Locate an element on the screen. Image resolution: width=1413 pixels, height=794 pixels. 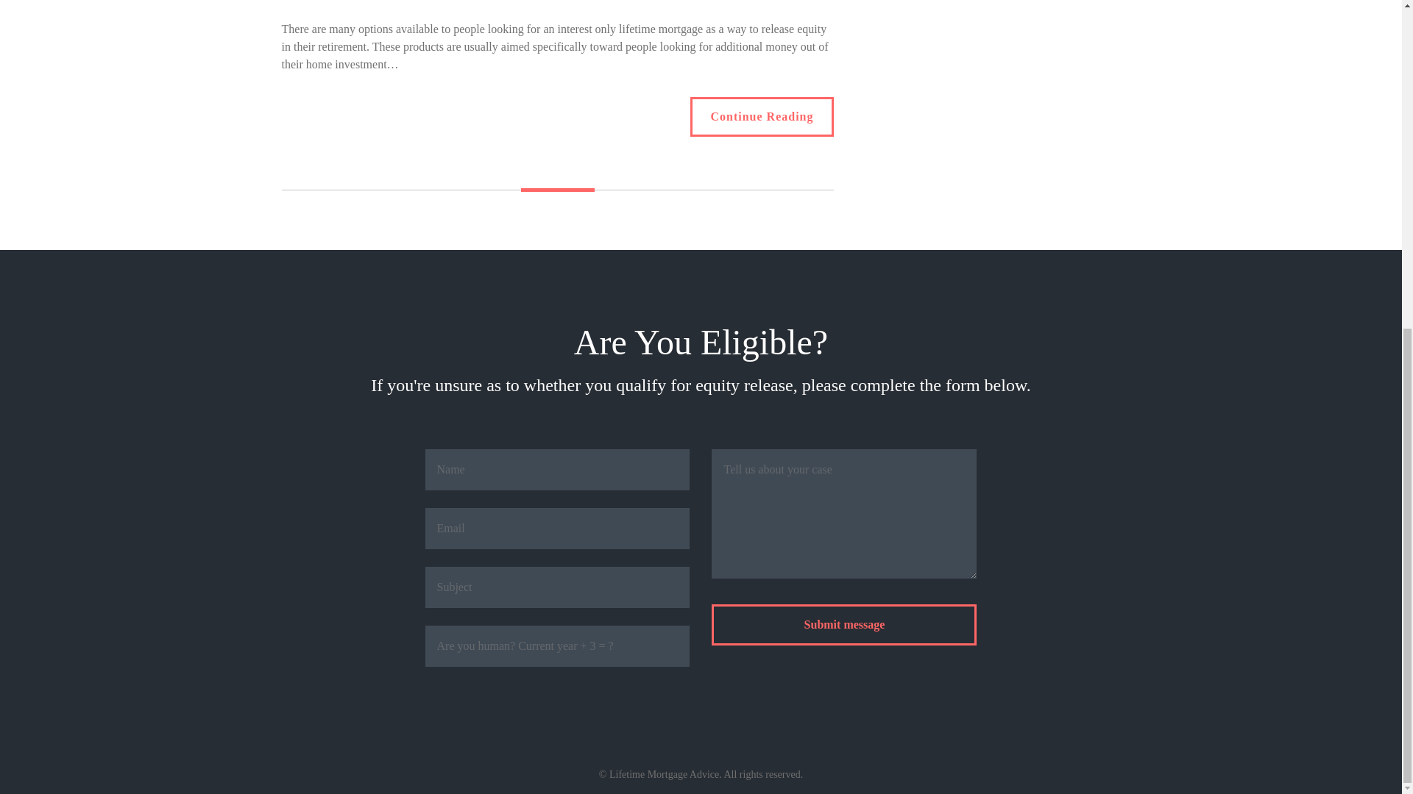
Continue Reading is located at coordinates (762, 116).